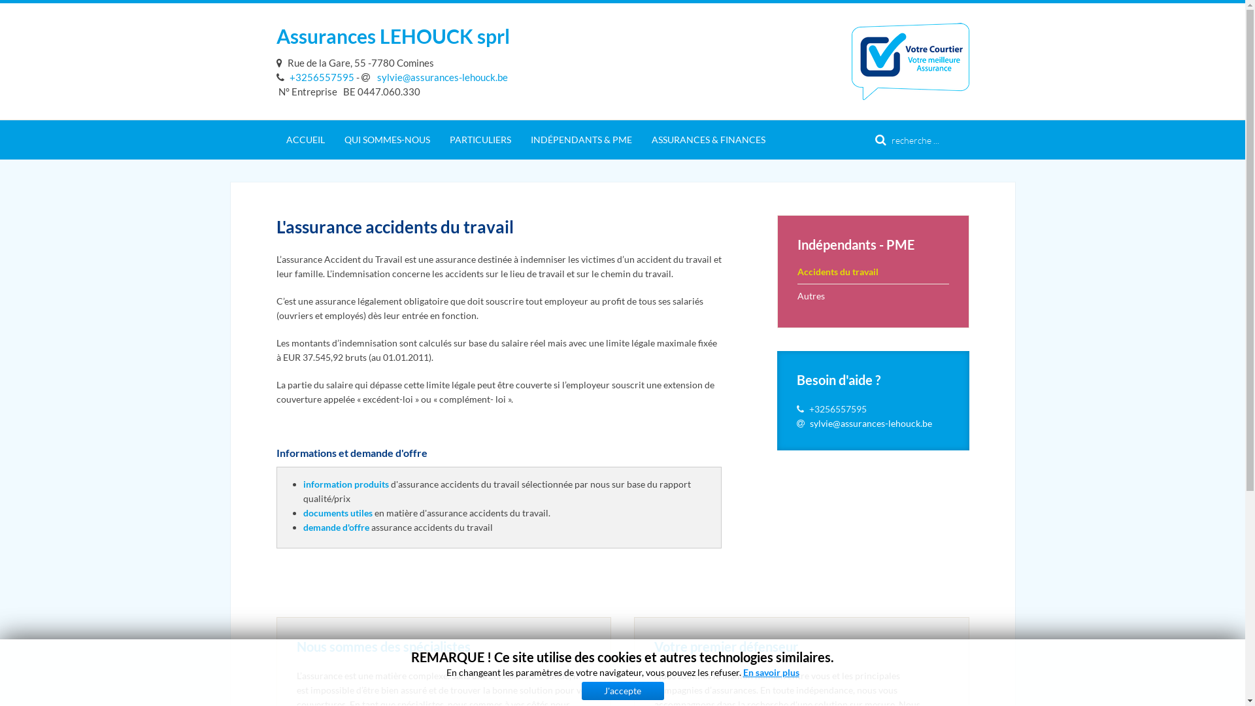 Image resolution: width=1255 pixels, height=706 pixels. What do you see at coordinates (281, 63) in the screenshot?
I see `  ` at bounding box center [281, 63].